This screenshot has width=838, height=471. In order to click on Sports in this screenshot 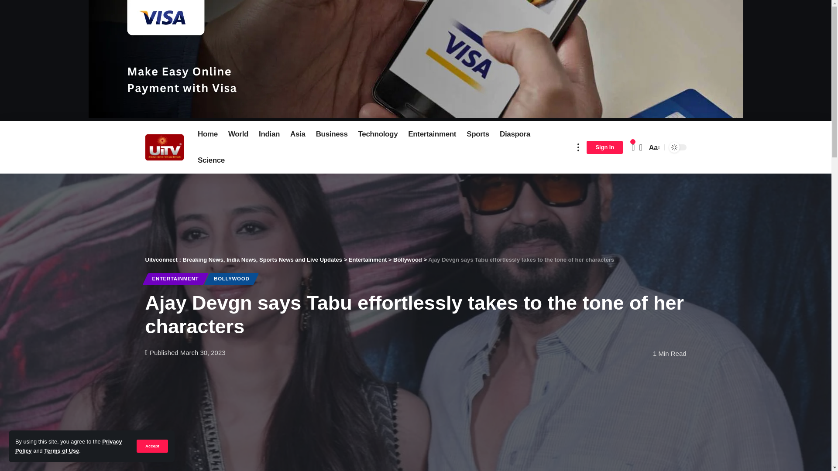, I will do `click(477, 134)`.